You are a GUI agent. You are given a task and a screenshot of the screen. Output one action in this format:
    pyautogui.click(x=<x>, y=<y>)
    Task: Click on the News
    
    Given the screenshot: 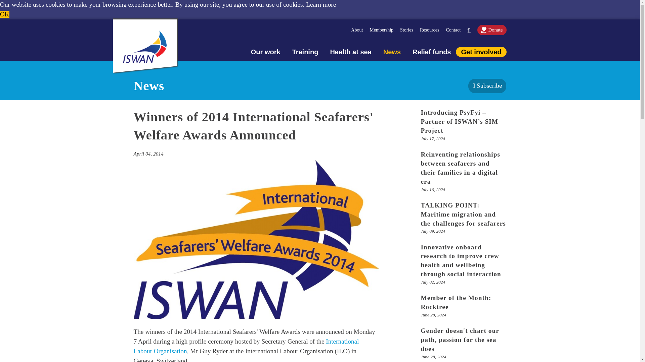 What is the action you would take?
    pyautogui.click(x=386, y=52)
    